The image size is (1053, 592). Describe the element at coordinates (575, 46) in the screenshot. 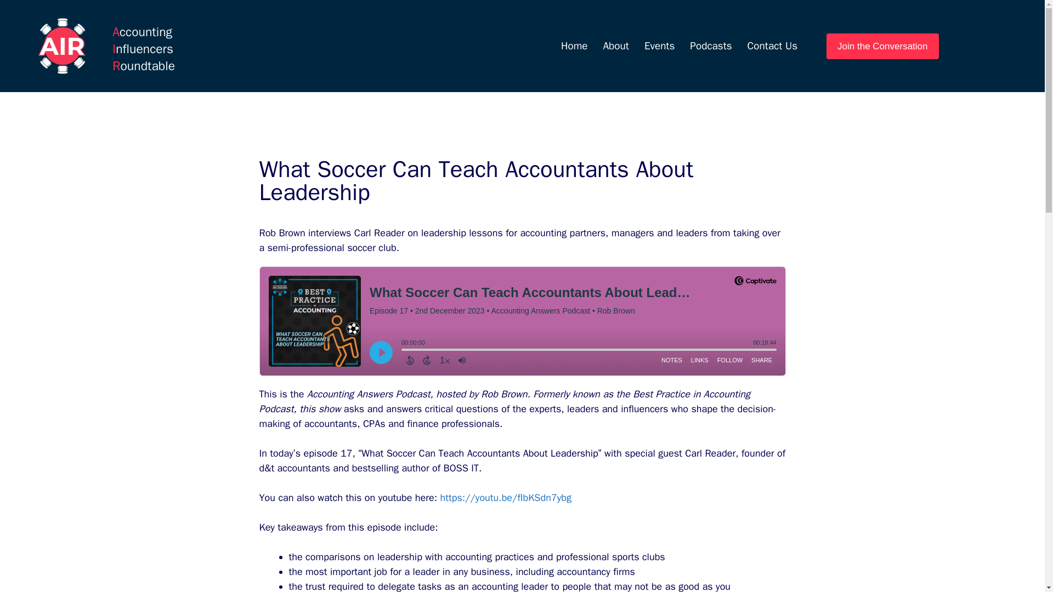

I see `Home` at that location.